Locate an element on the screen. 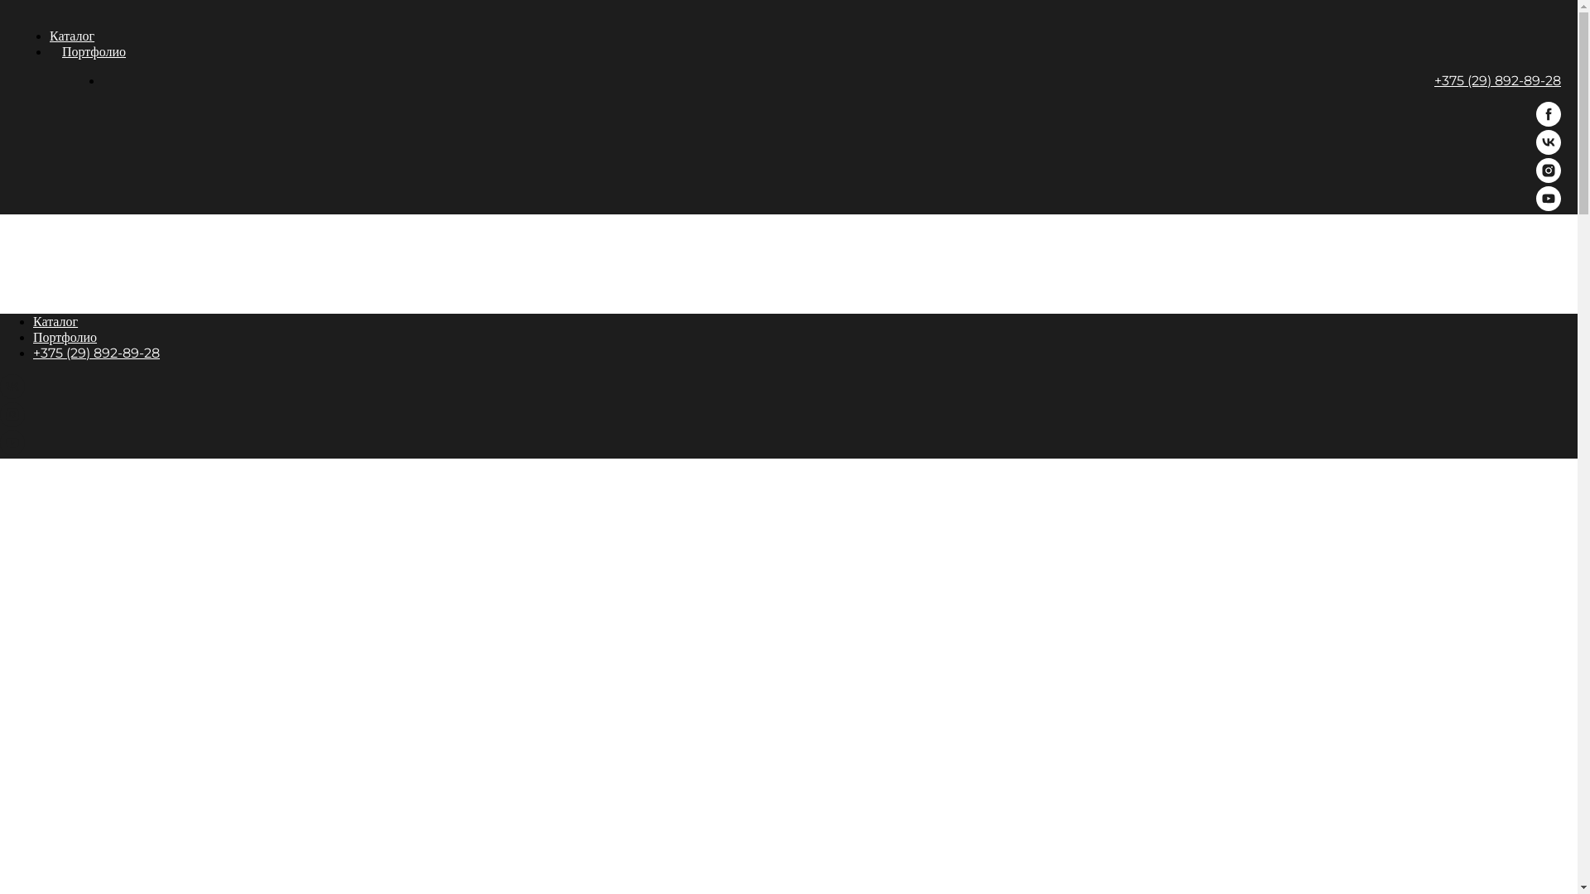  +375 (29) 892-89-28 is located at coordinates (96, 353).